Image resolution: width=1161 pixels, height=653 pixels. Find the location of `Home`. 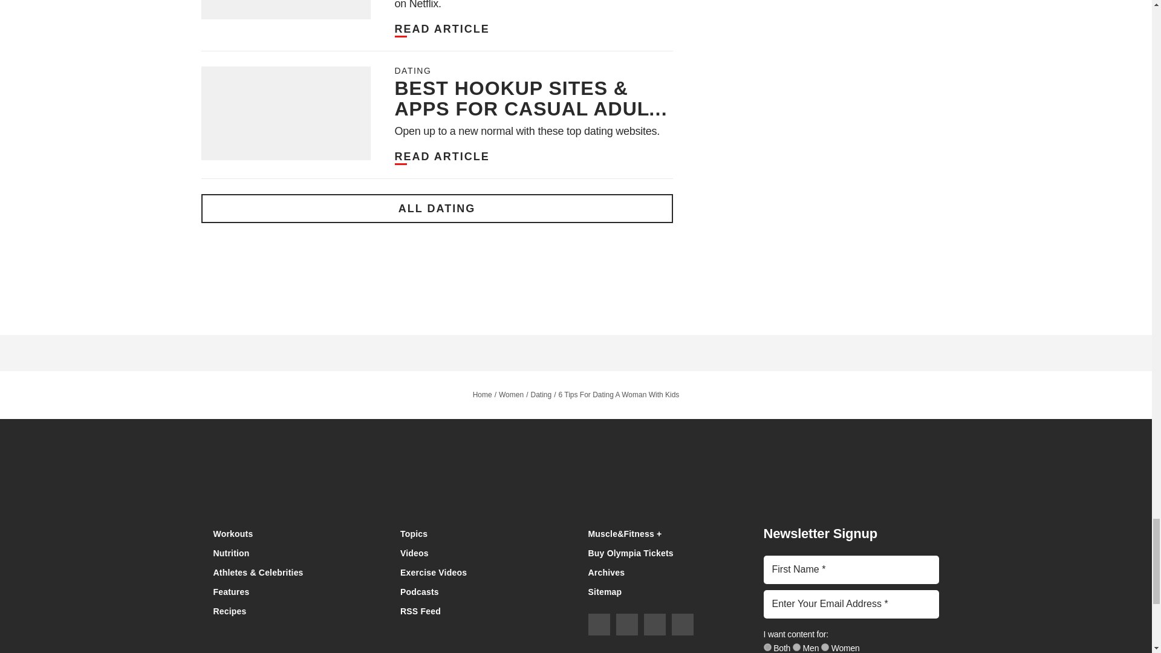

Home is located at coordinates (576, 486).